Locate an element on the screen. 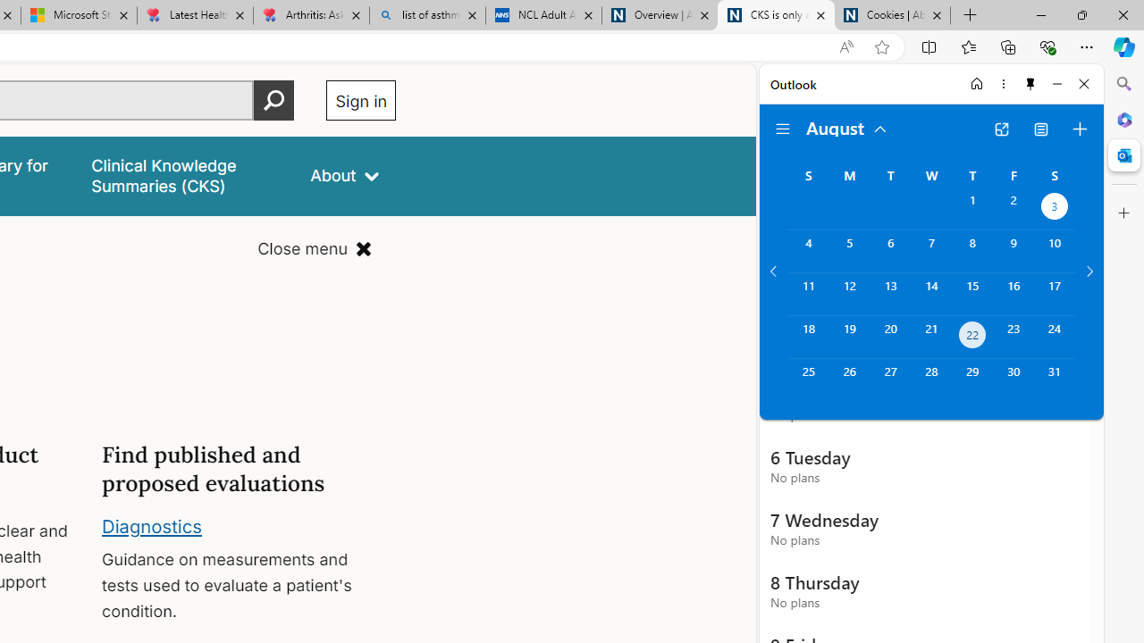 The height and width of the screenshot is (643, 1144). Friday, August 9, 2024.  is located at coordinates (1014, 251).